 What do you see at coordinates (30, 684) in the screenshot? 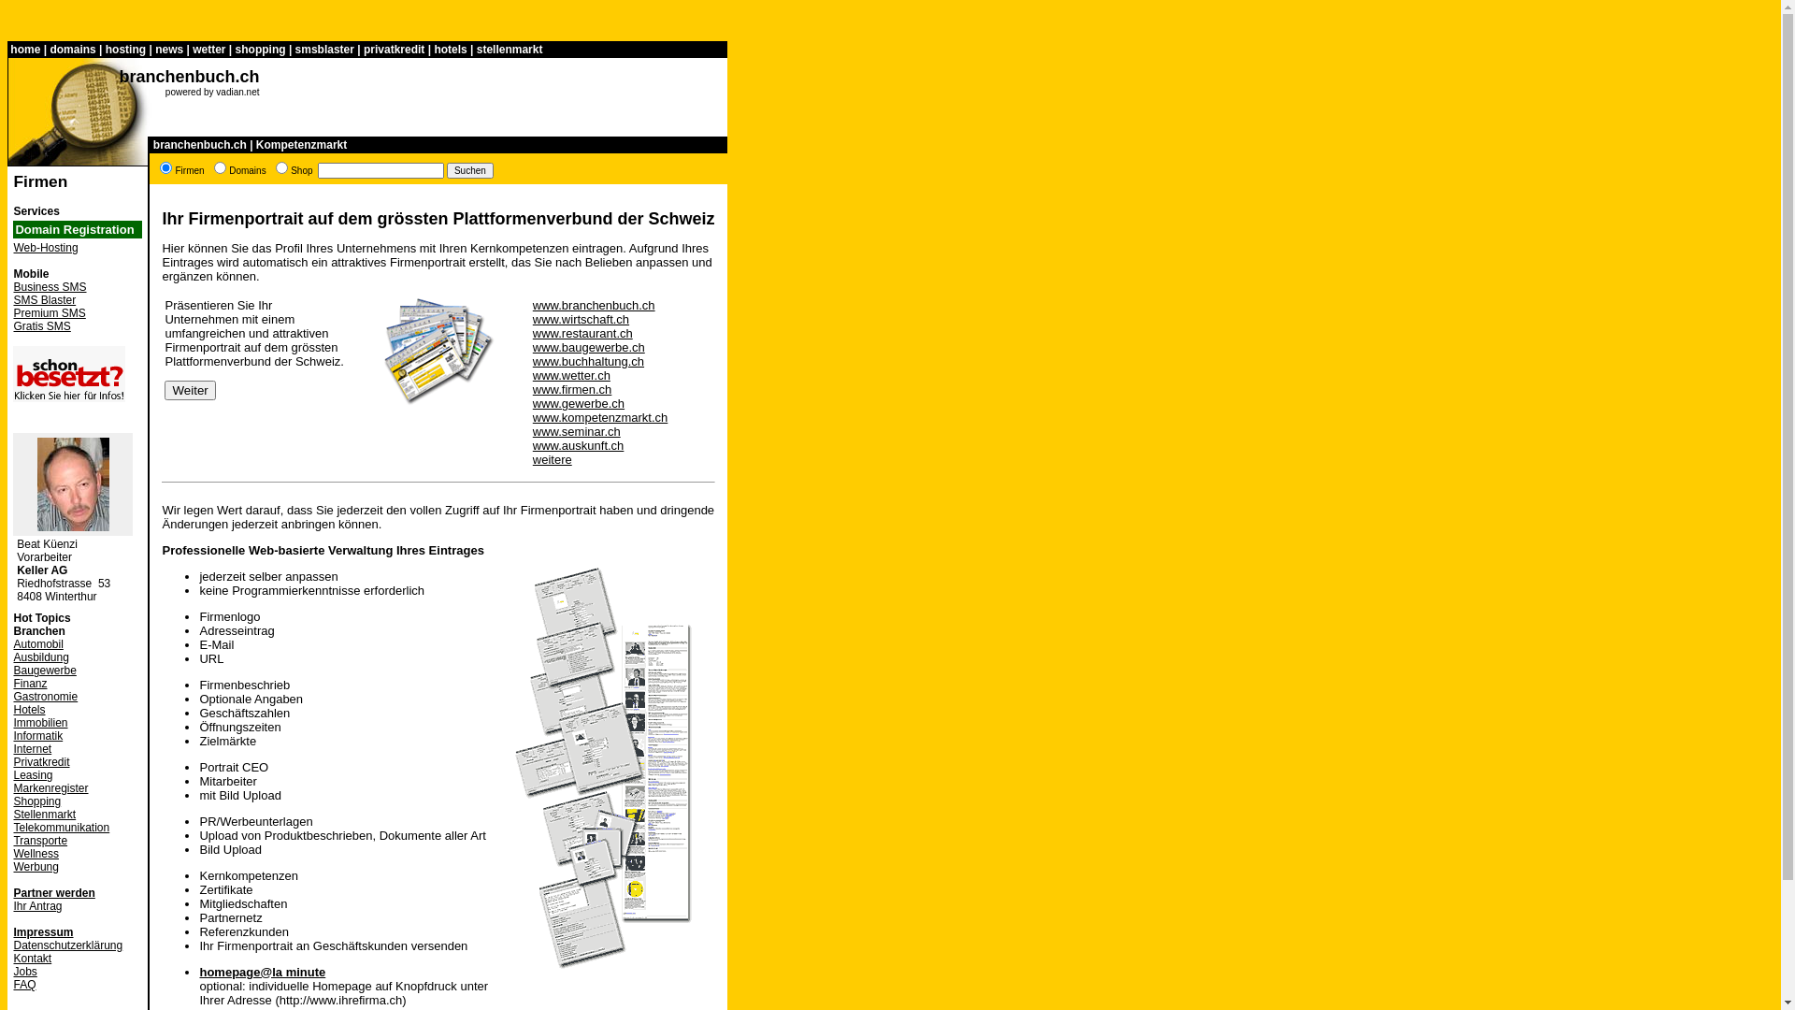
I see `Finanz` at bounding box center [30, 684].